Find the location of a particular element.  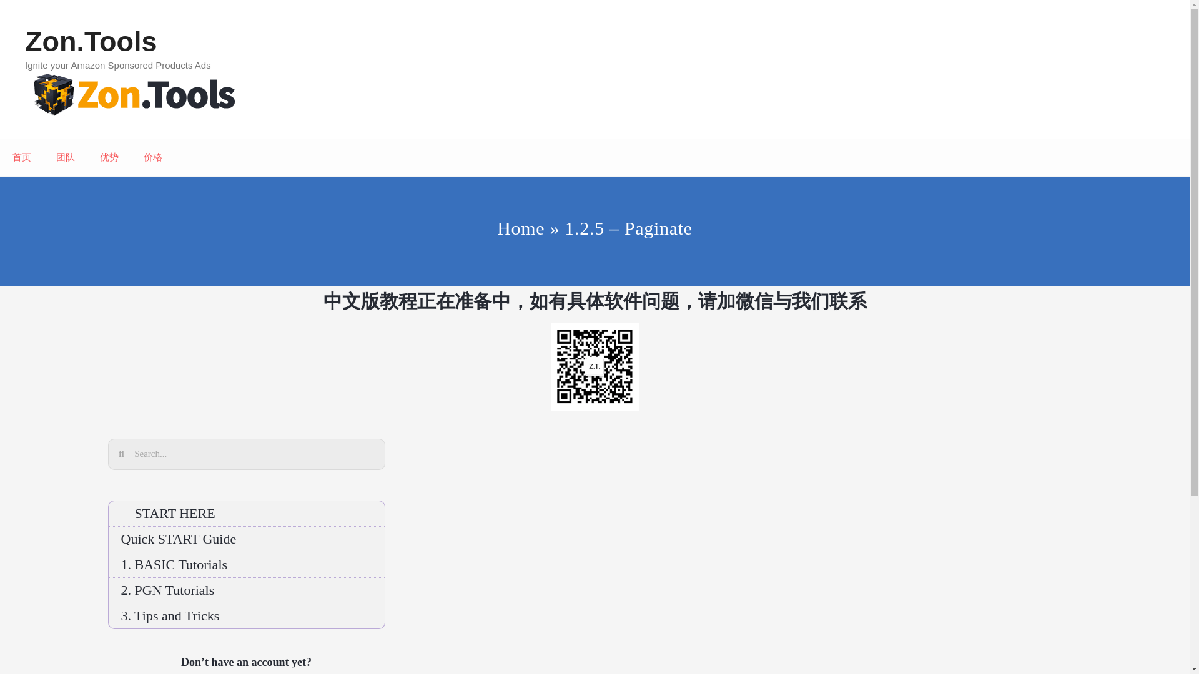

Search is located at coordinates (254, 454).